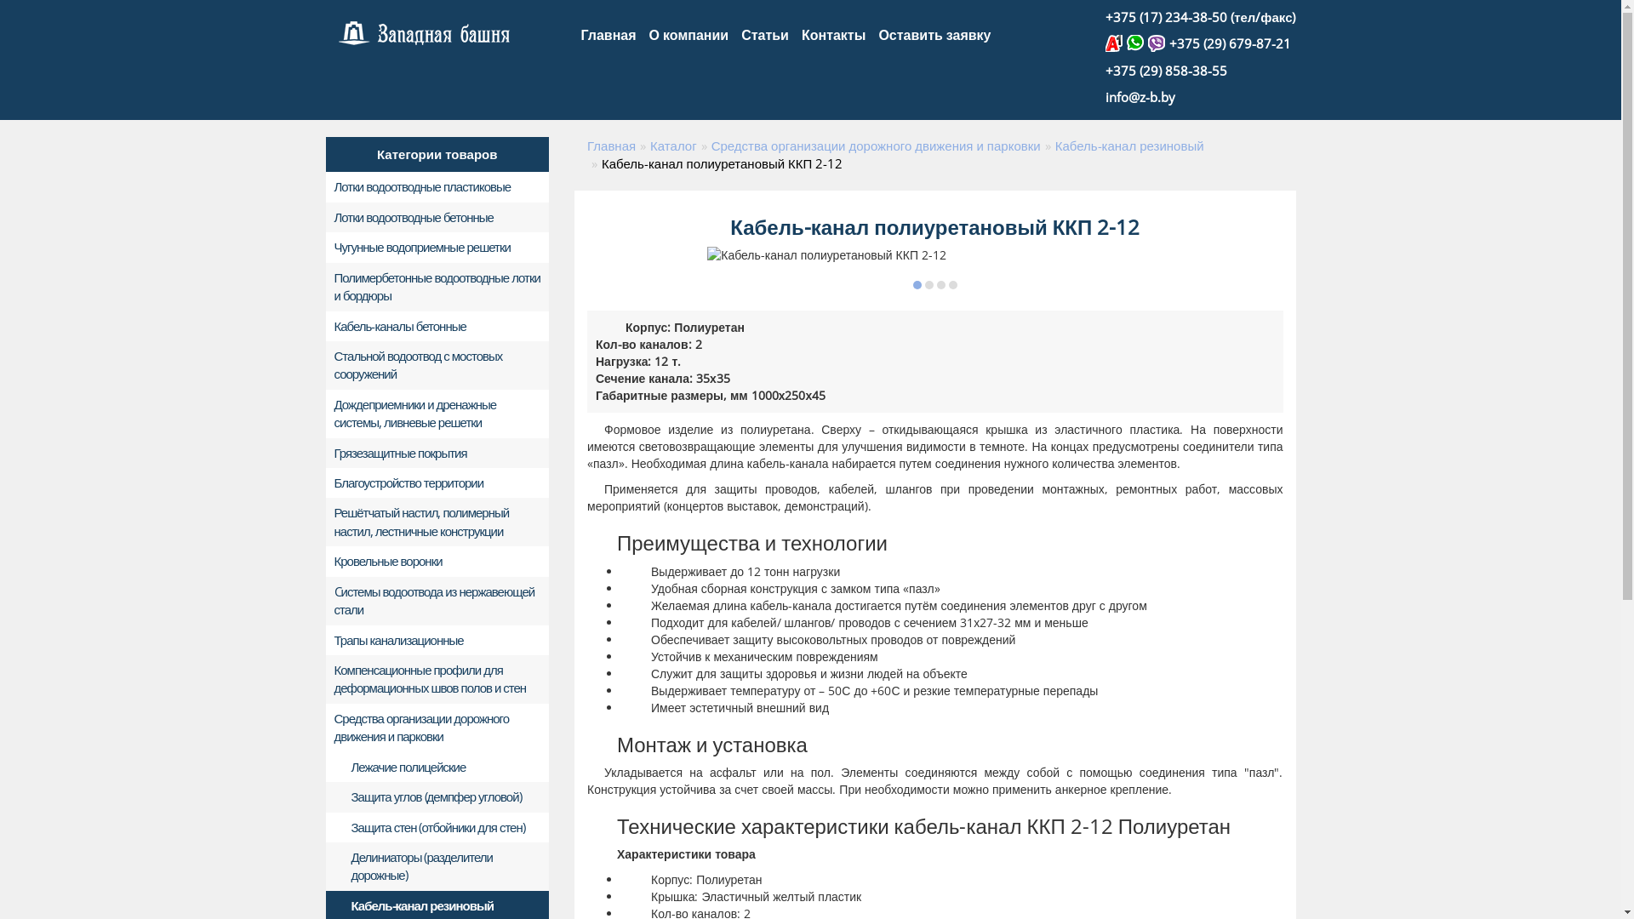  Describe the element at coordinates (1140, 97) in the screenshot. I see `info@z-b.by` at that location.